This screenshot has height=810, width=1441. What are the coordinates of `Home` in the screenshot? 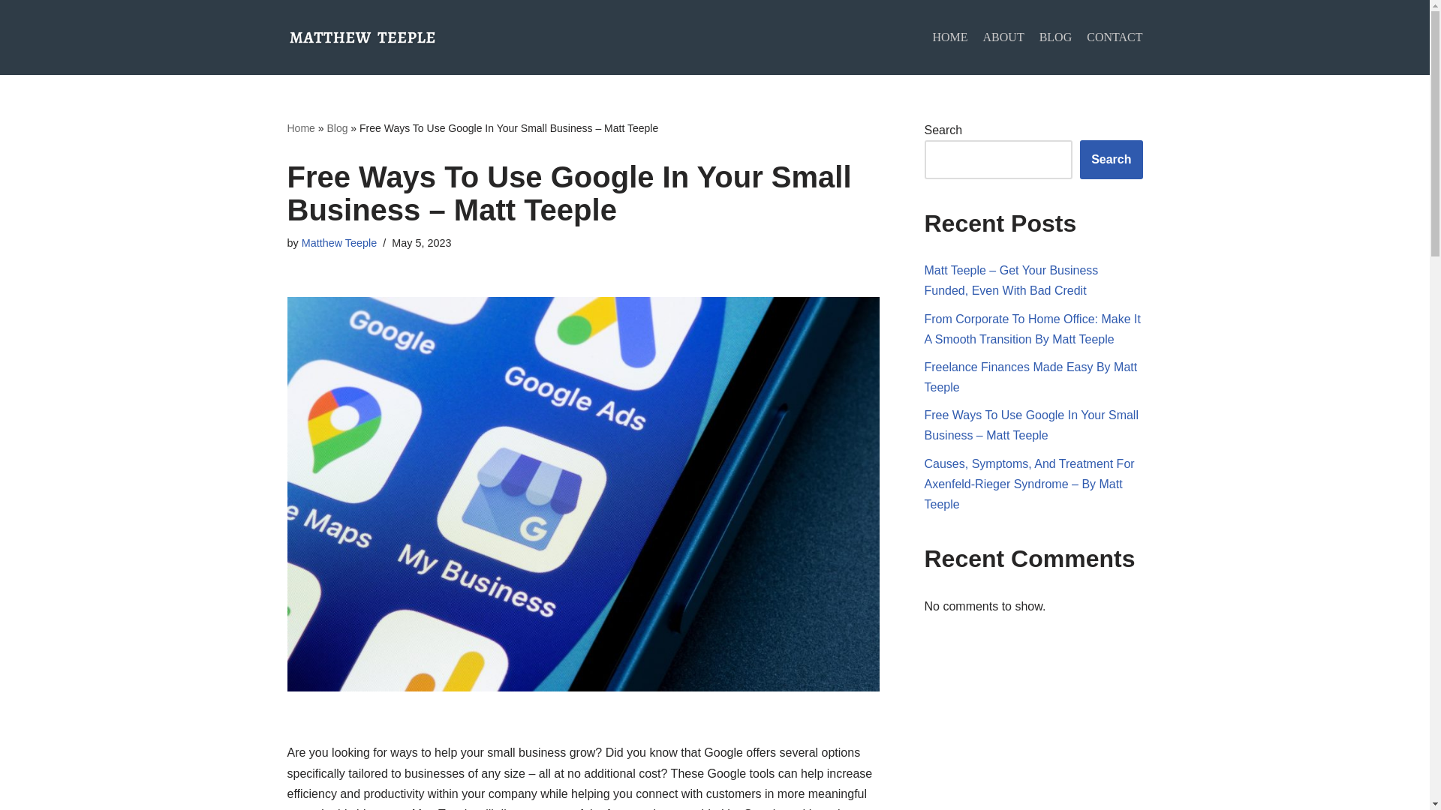 It's located at (300, 128).